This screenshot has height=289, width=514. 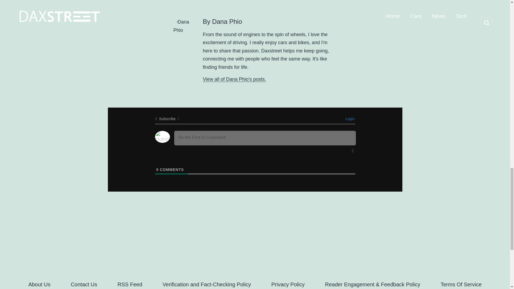 I want to click on Terms Of Service, so click(x=461, y=283).